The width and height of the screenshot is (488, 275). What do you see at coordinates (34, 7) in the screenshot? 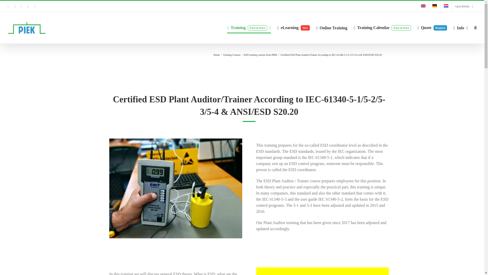
I see `Flickr` at bounding box center [34, 7].